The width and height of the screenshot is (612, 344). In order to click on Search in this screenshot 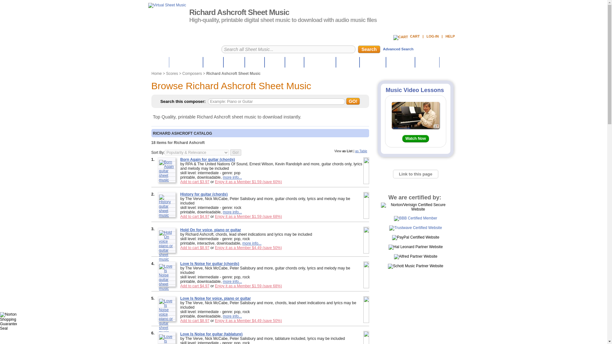, I will do `click(369, 49)`.